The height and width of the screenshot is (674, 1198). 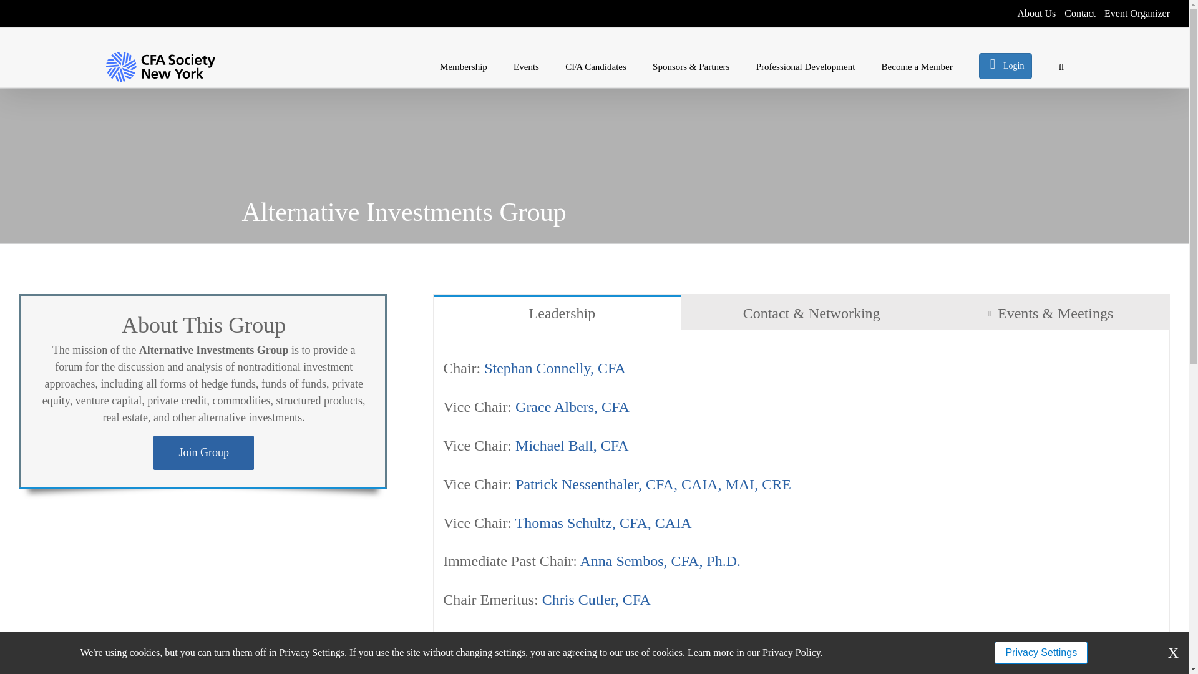 I want to click on Membership, so click(x=463, y=66).